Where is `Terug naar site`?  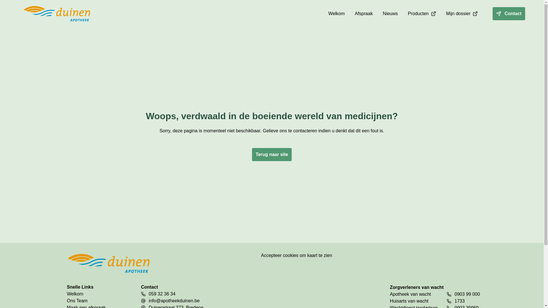 Terug naar site is located at coordinates (272, 155).